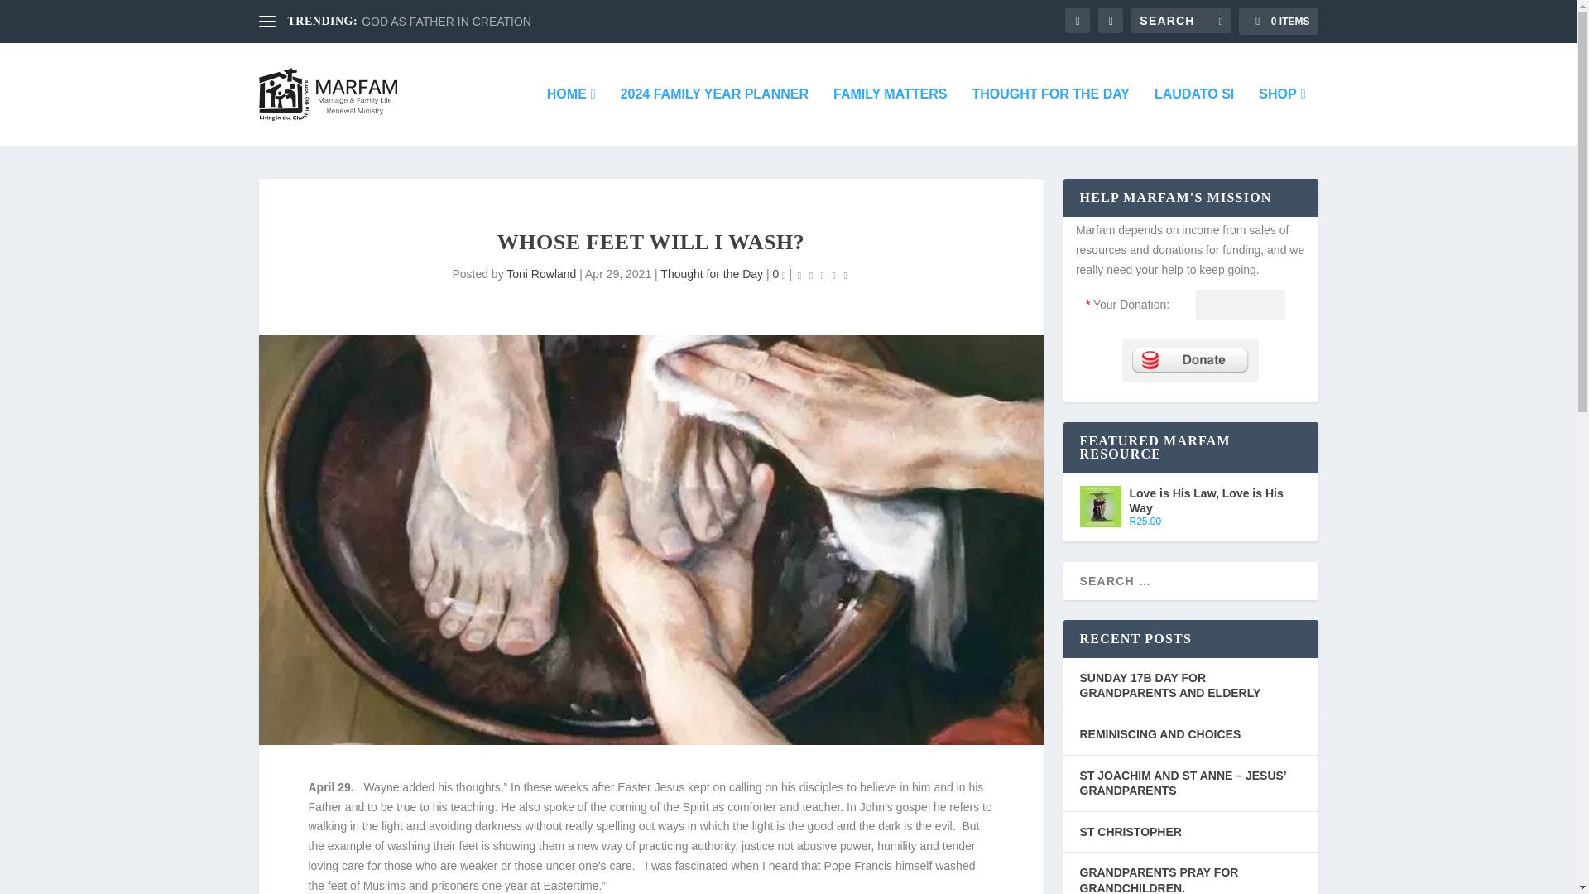  What do you see at coordinates (712, 273) in the screenshot?
I see `Thought for the Day` at bounding box center [712, 273].